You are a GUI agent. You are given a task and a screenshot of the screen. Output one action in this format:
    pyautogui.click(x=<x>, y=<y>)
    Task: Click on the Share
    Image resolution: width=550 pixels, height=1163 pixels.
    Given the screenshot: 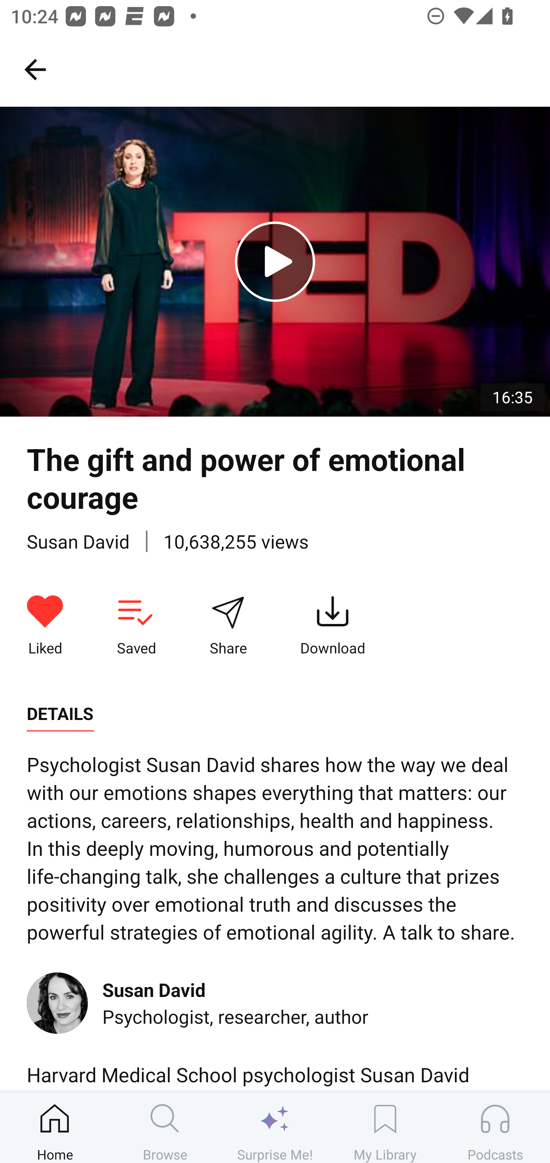 What is the action you would take?
    pyautogui.click(x=228, y=625)
    